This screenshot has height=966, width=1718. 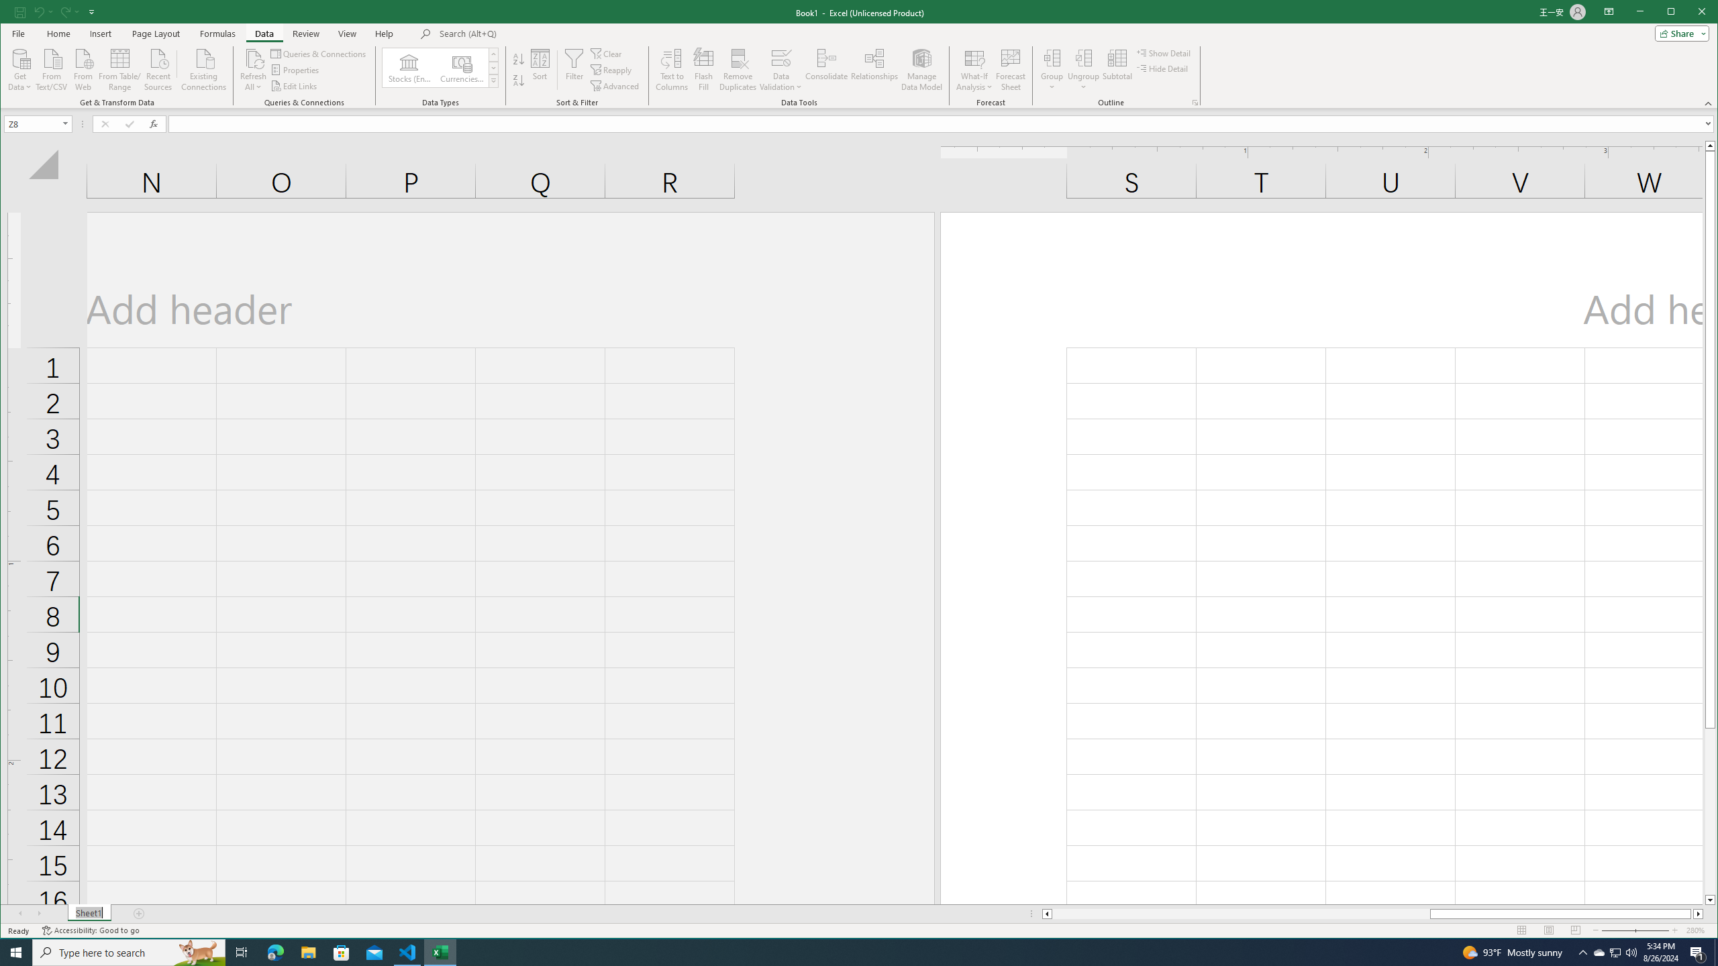 I want to click on Hide Detail, so click(x=1162, y=68).